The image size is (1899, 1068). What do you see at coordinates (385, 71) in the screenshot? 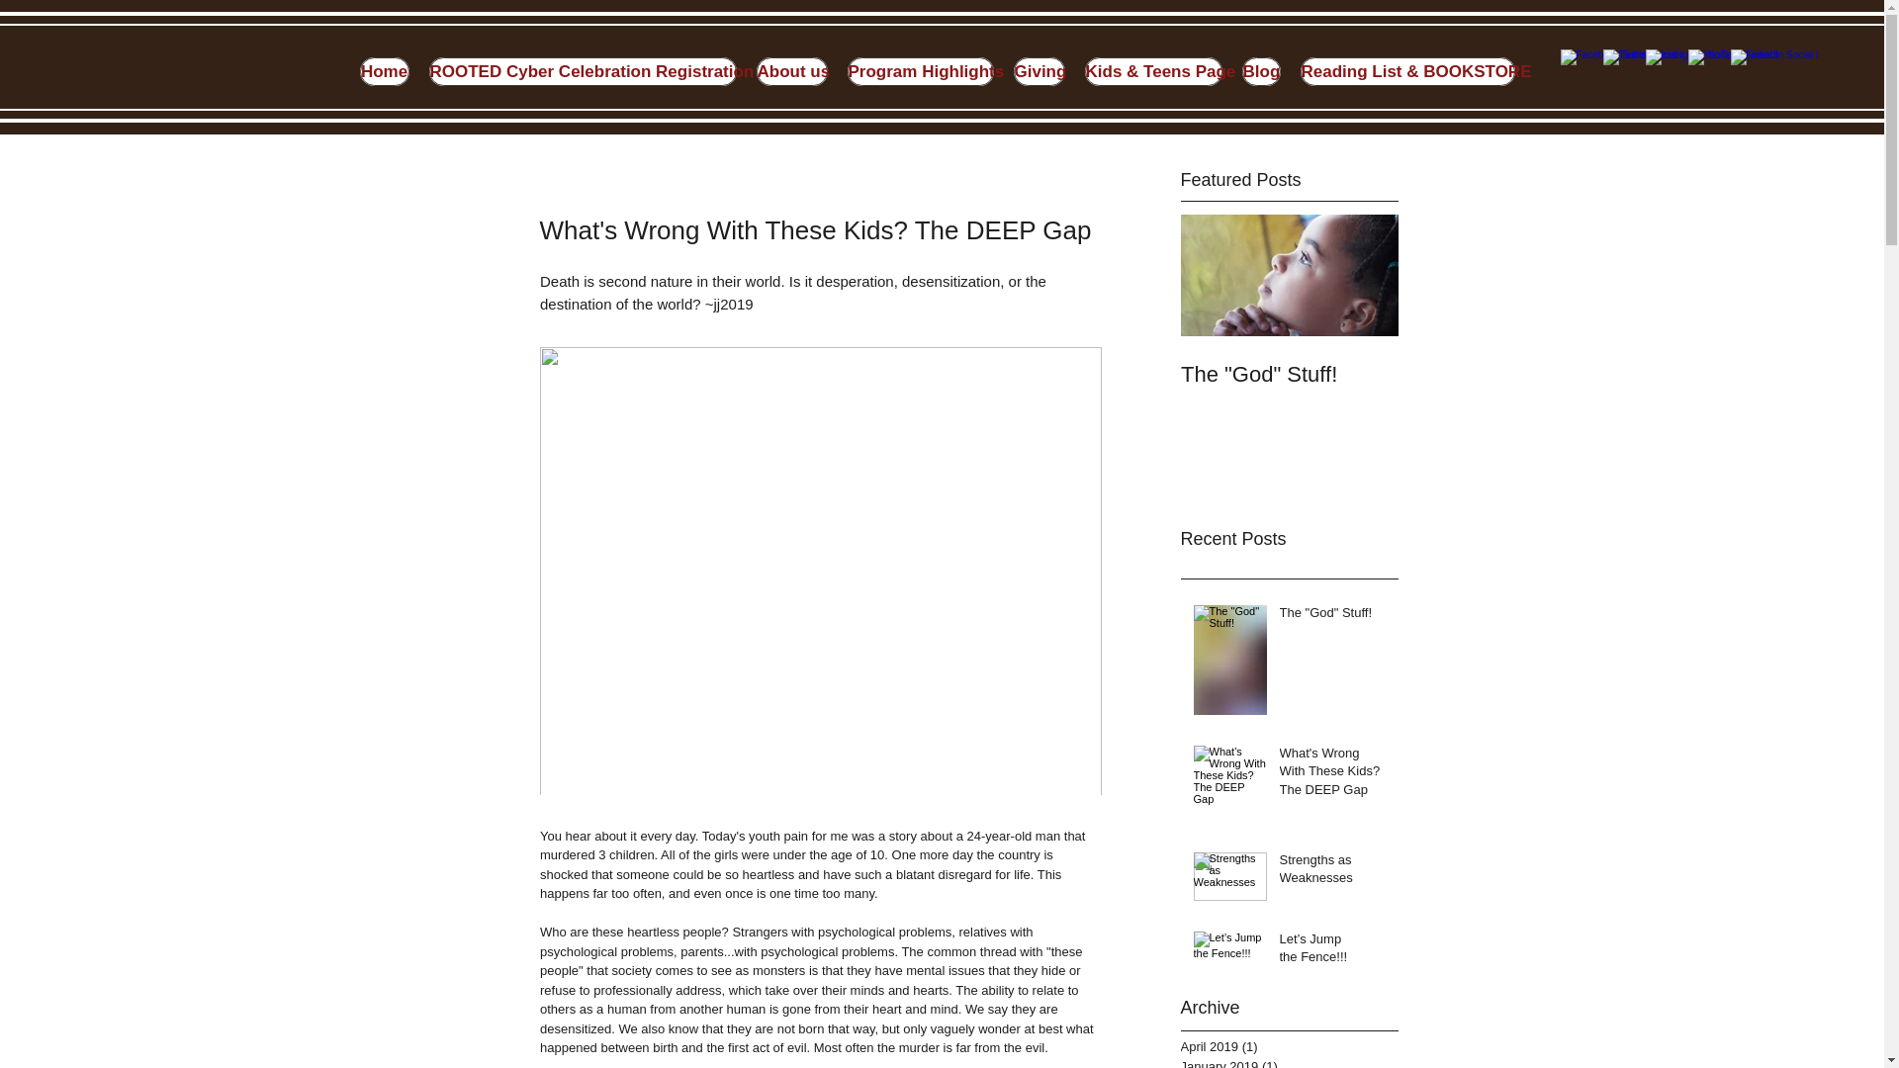
I see `Home` at bounding box center [385, 71].